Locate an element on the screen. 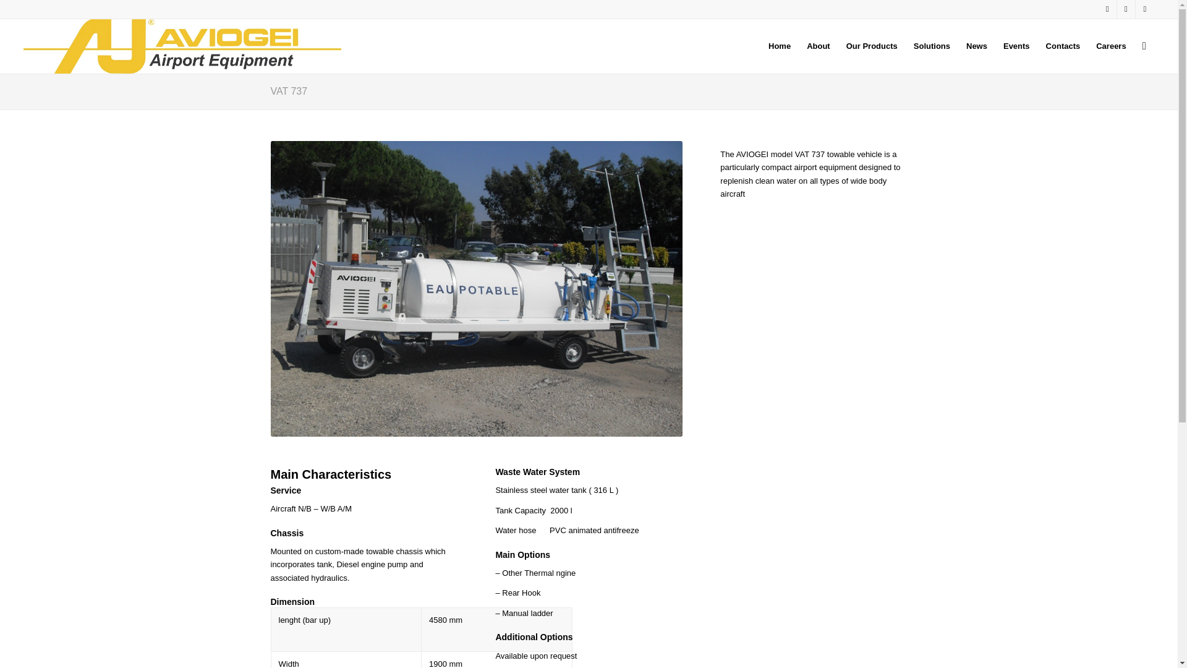 The height and width of the screenshot is (668, 1187). Our Products is located at coordinates (872, 46).